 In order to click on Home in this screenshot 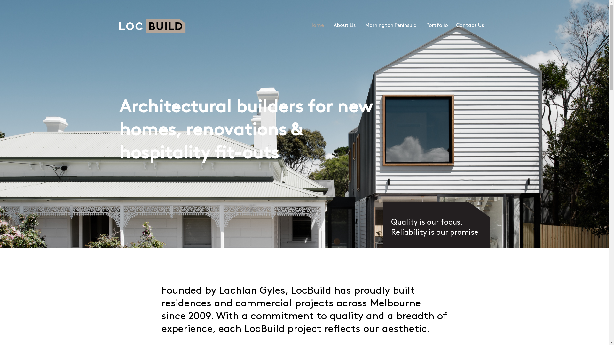, I will do `click(317, 26)`.